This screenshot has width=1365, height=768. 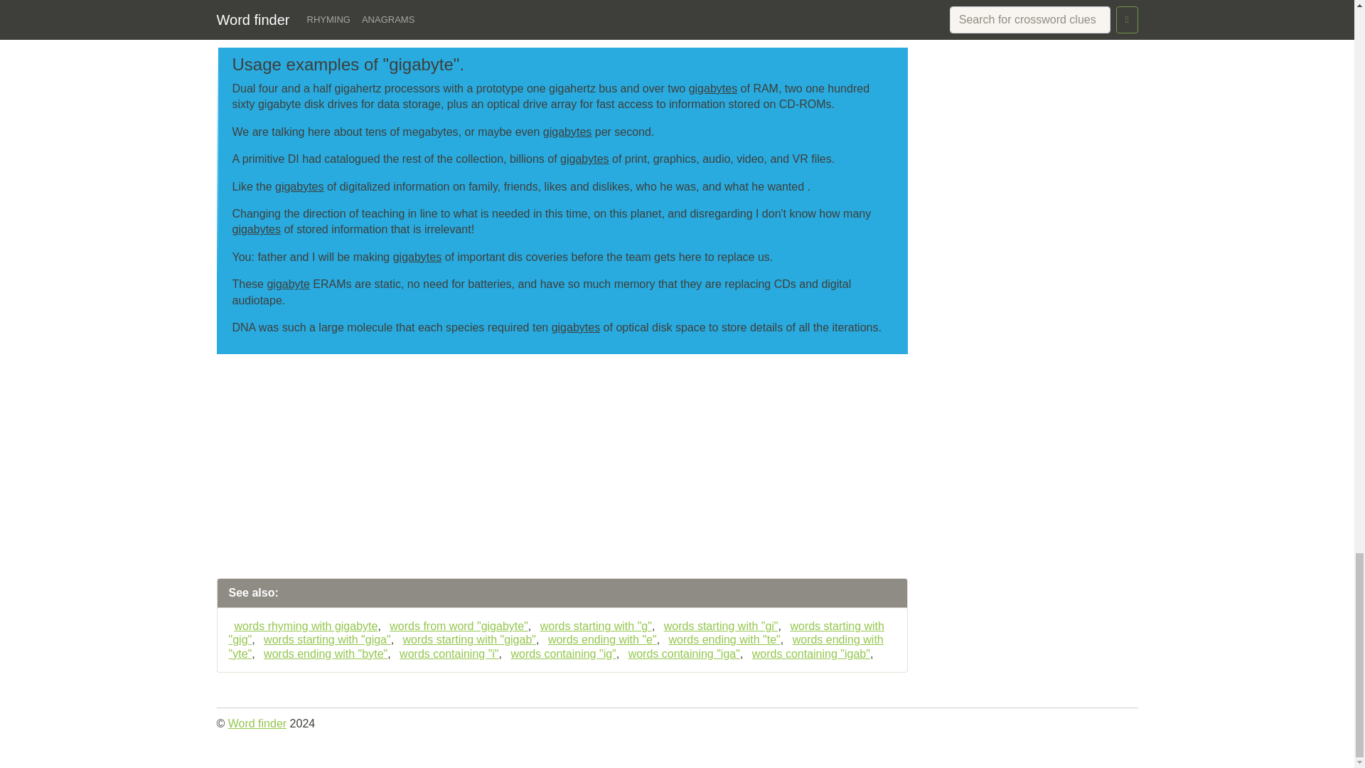 I want to click on words ending with "te", so click(x=722, y=640).